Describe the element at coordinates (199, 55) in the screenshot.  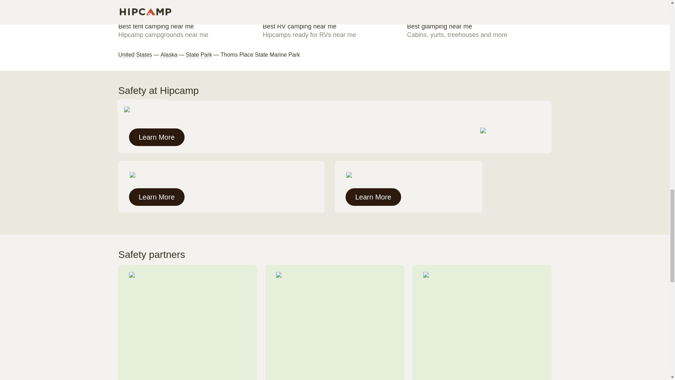
I see `Learn More` at that location.